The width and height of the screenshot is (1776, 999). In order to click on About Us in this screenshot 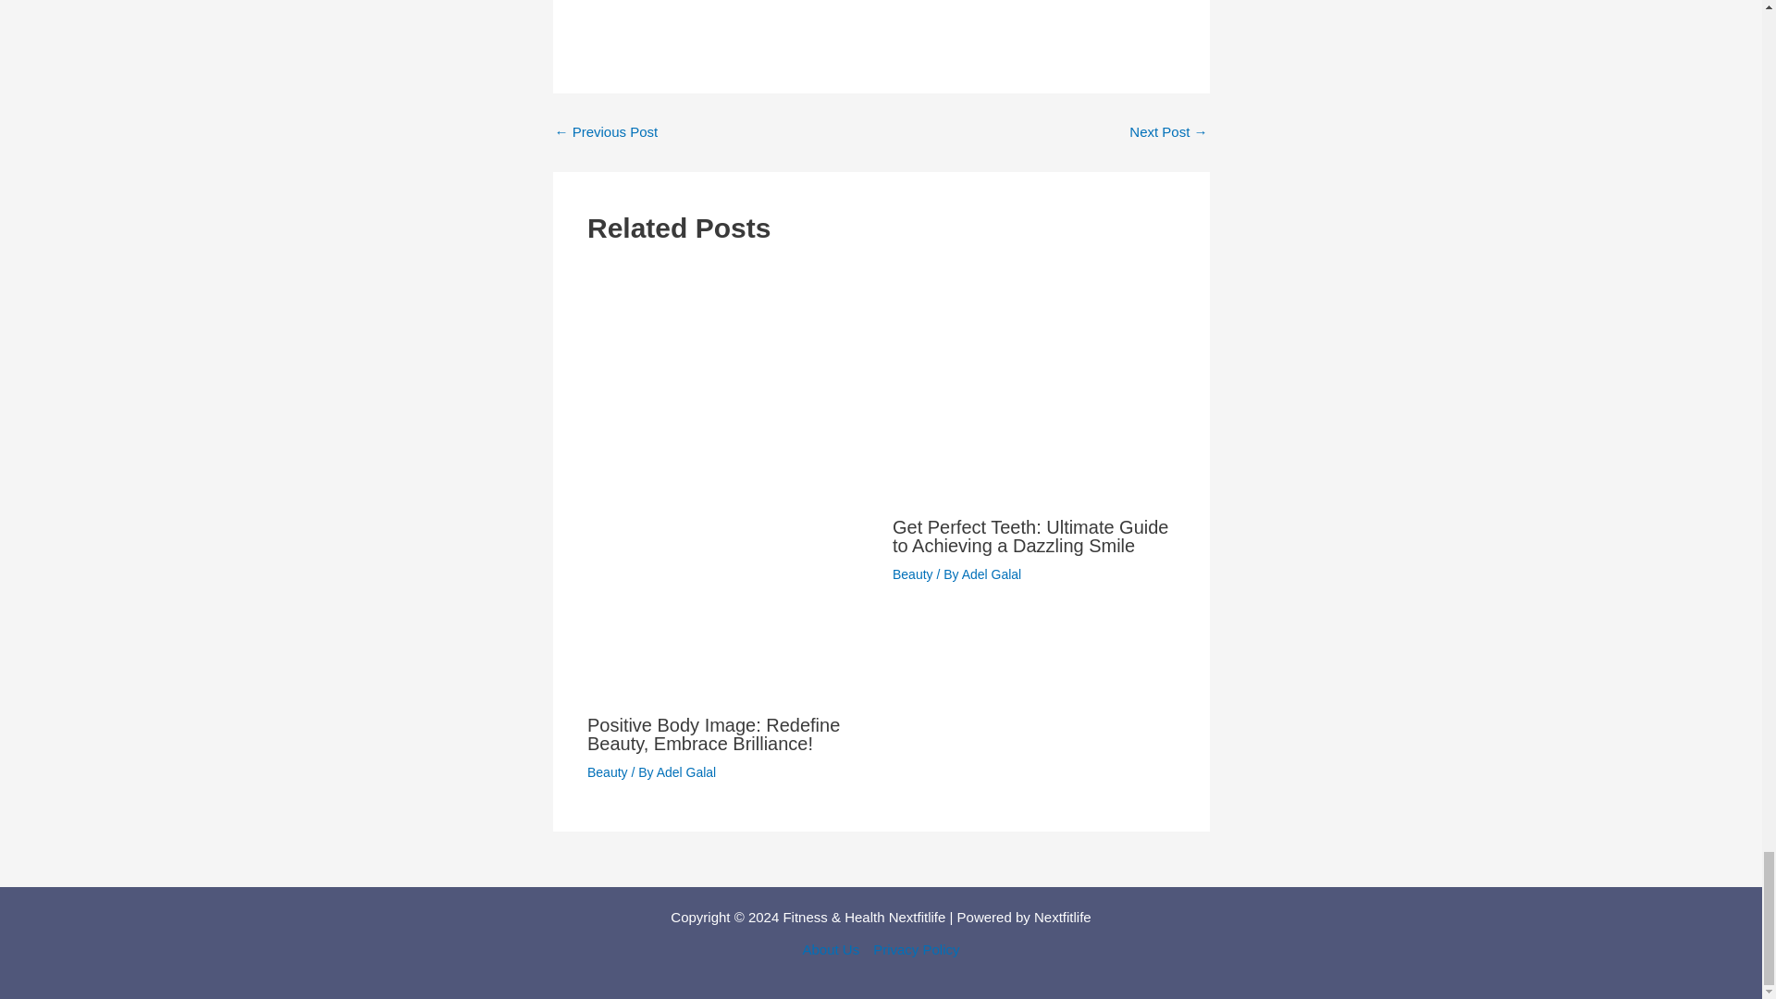, I will do `click(834, 951)`.